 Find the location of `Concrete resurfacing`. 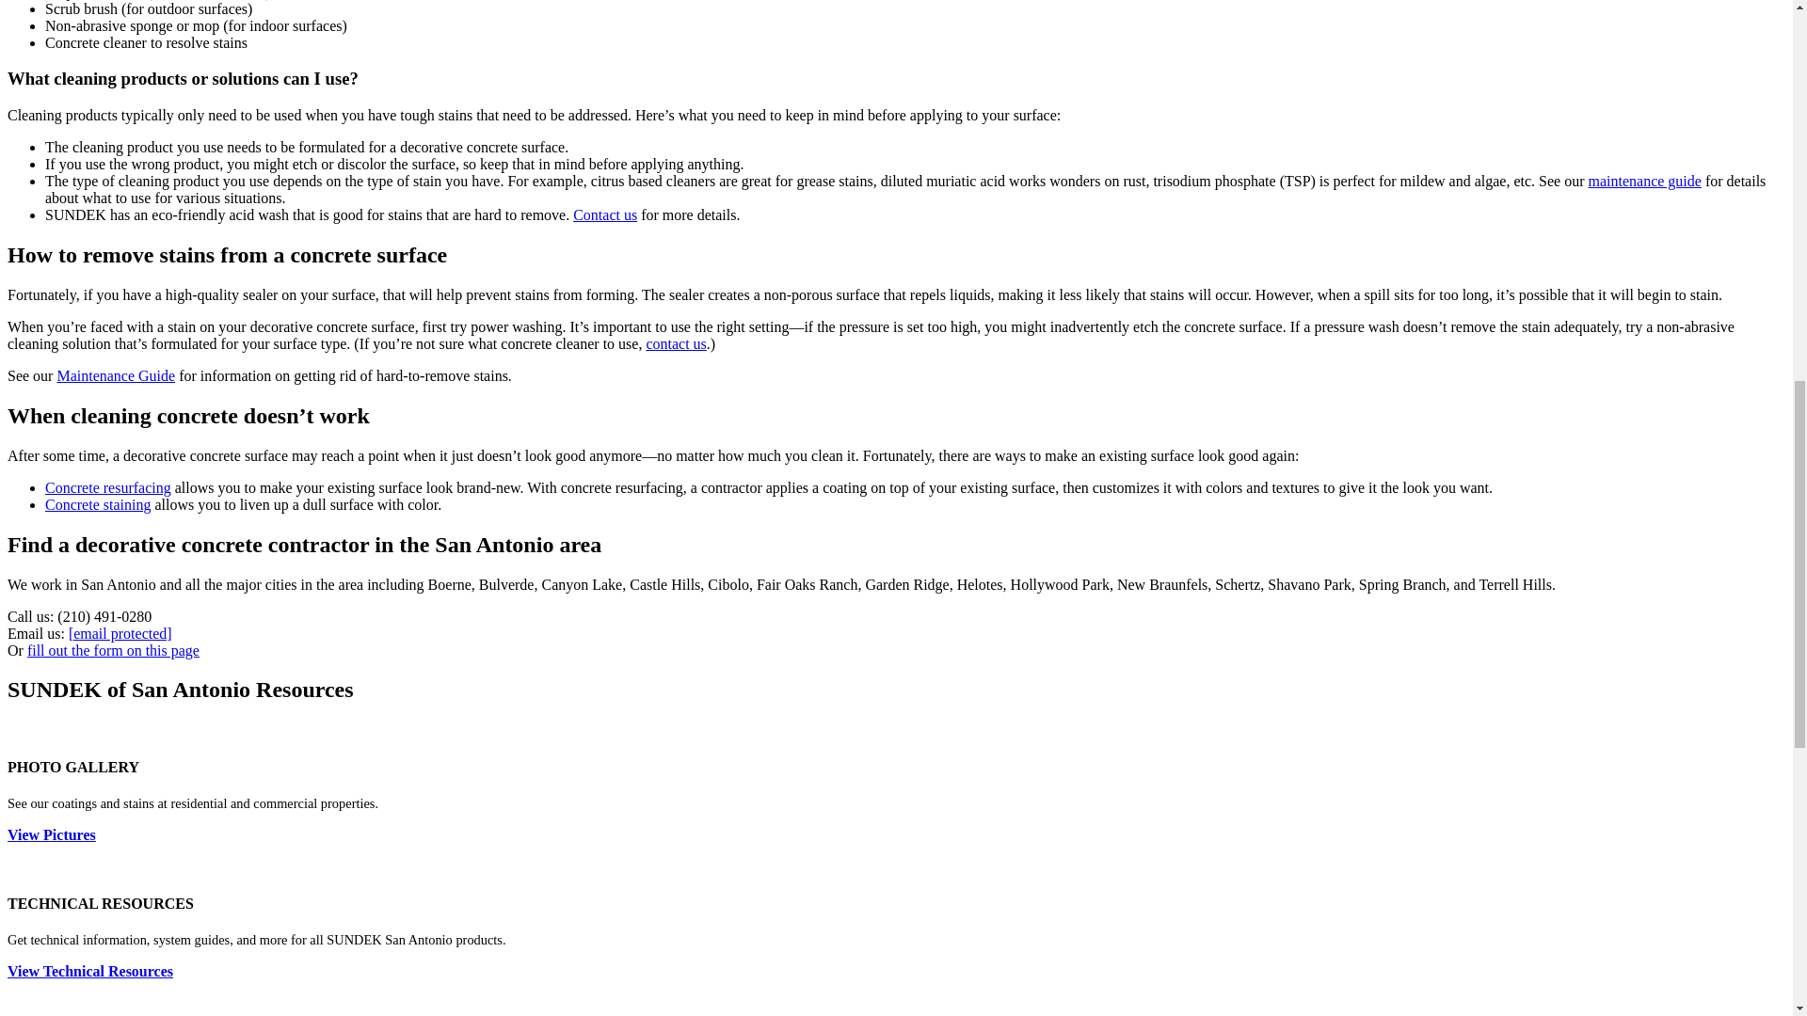

Concrete resurfacing is located at coordinates (108, 487).